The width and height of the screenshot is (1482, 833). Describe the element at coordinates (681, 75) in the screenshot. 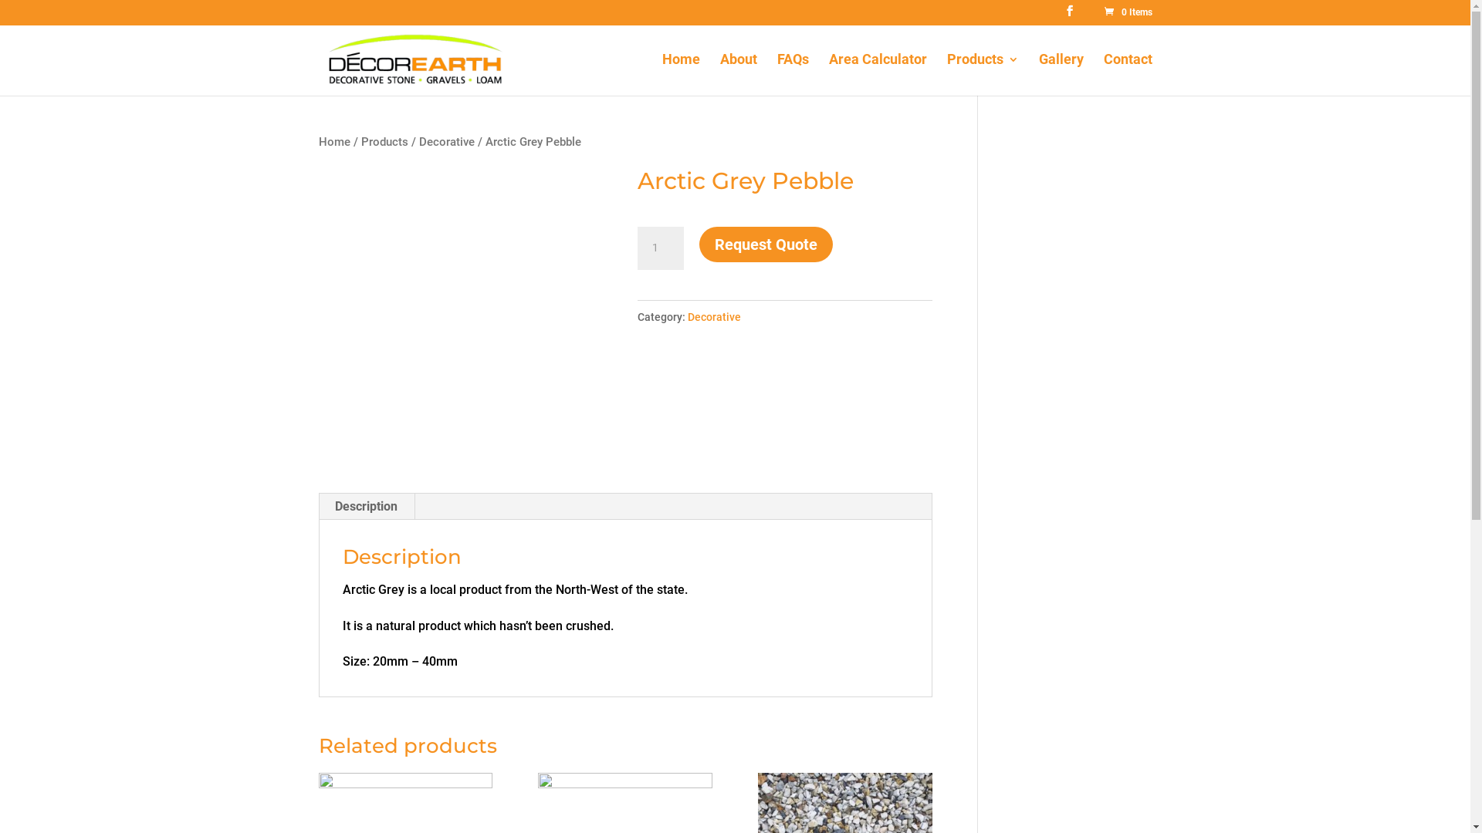

I see `Home` at that location.